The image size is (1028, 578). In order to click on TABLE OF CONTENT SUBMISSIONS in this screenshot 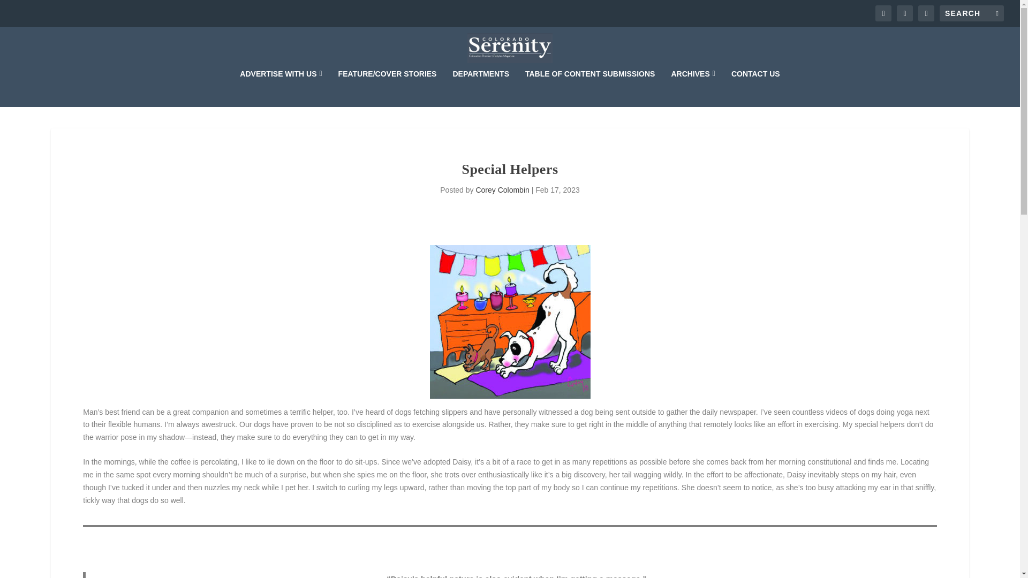, I will do `click(590, 88)`.